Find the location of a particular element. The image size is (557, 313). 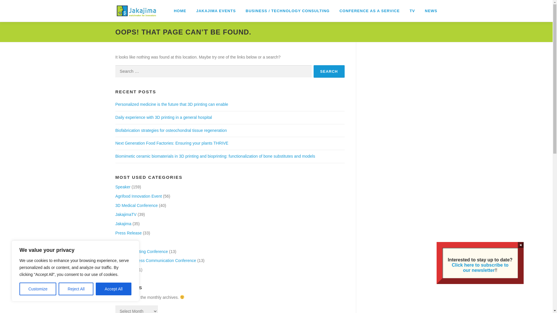

Innovation is located at coordinates (125, 270).